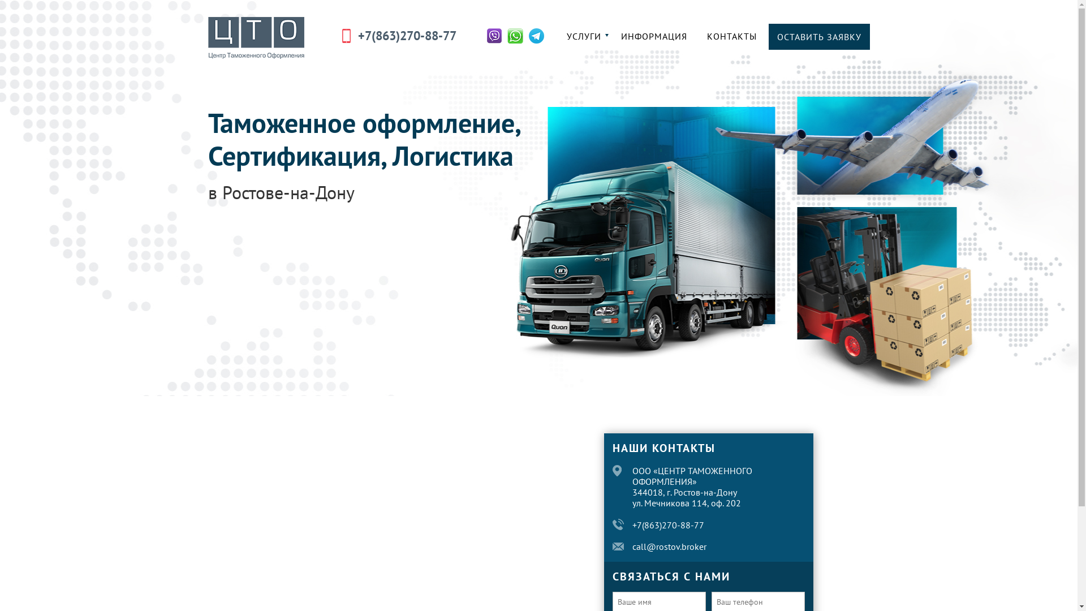 The image size is (1086, 611). What do you see at coordinates (407, 36) in the screenshot?
I see `+7(863)270-88-77` at bounding box center [407, 36].